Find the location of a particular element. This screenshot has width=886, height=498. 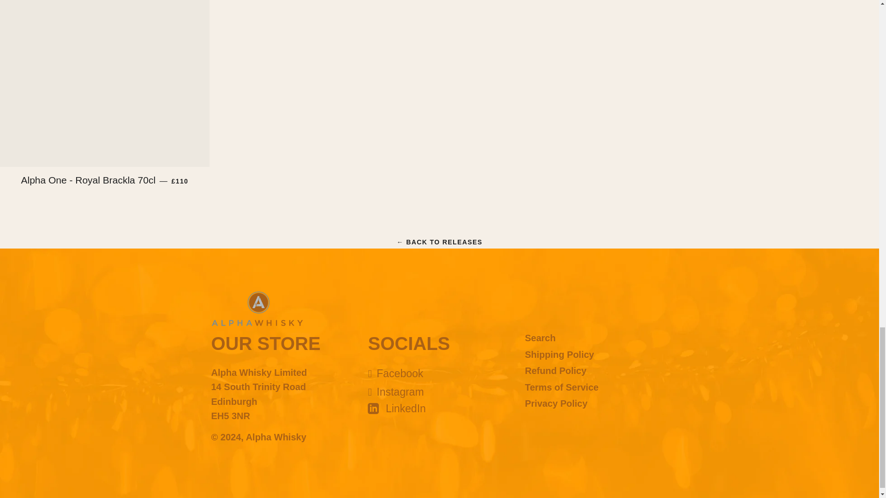

Alpha Whisky on Instagram is located at coordinates (395, 392).